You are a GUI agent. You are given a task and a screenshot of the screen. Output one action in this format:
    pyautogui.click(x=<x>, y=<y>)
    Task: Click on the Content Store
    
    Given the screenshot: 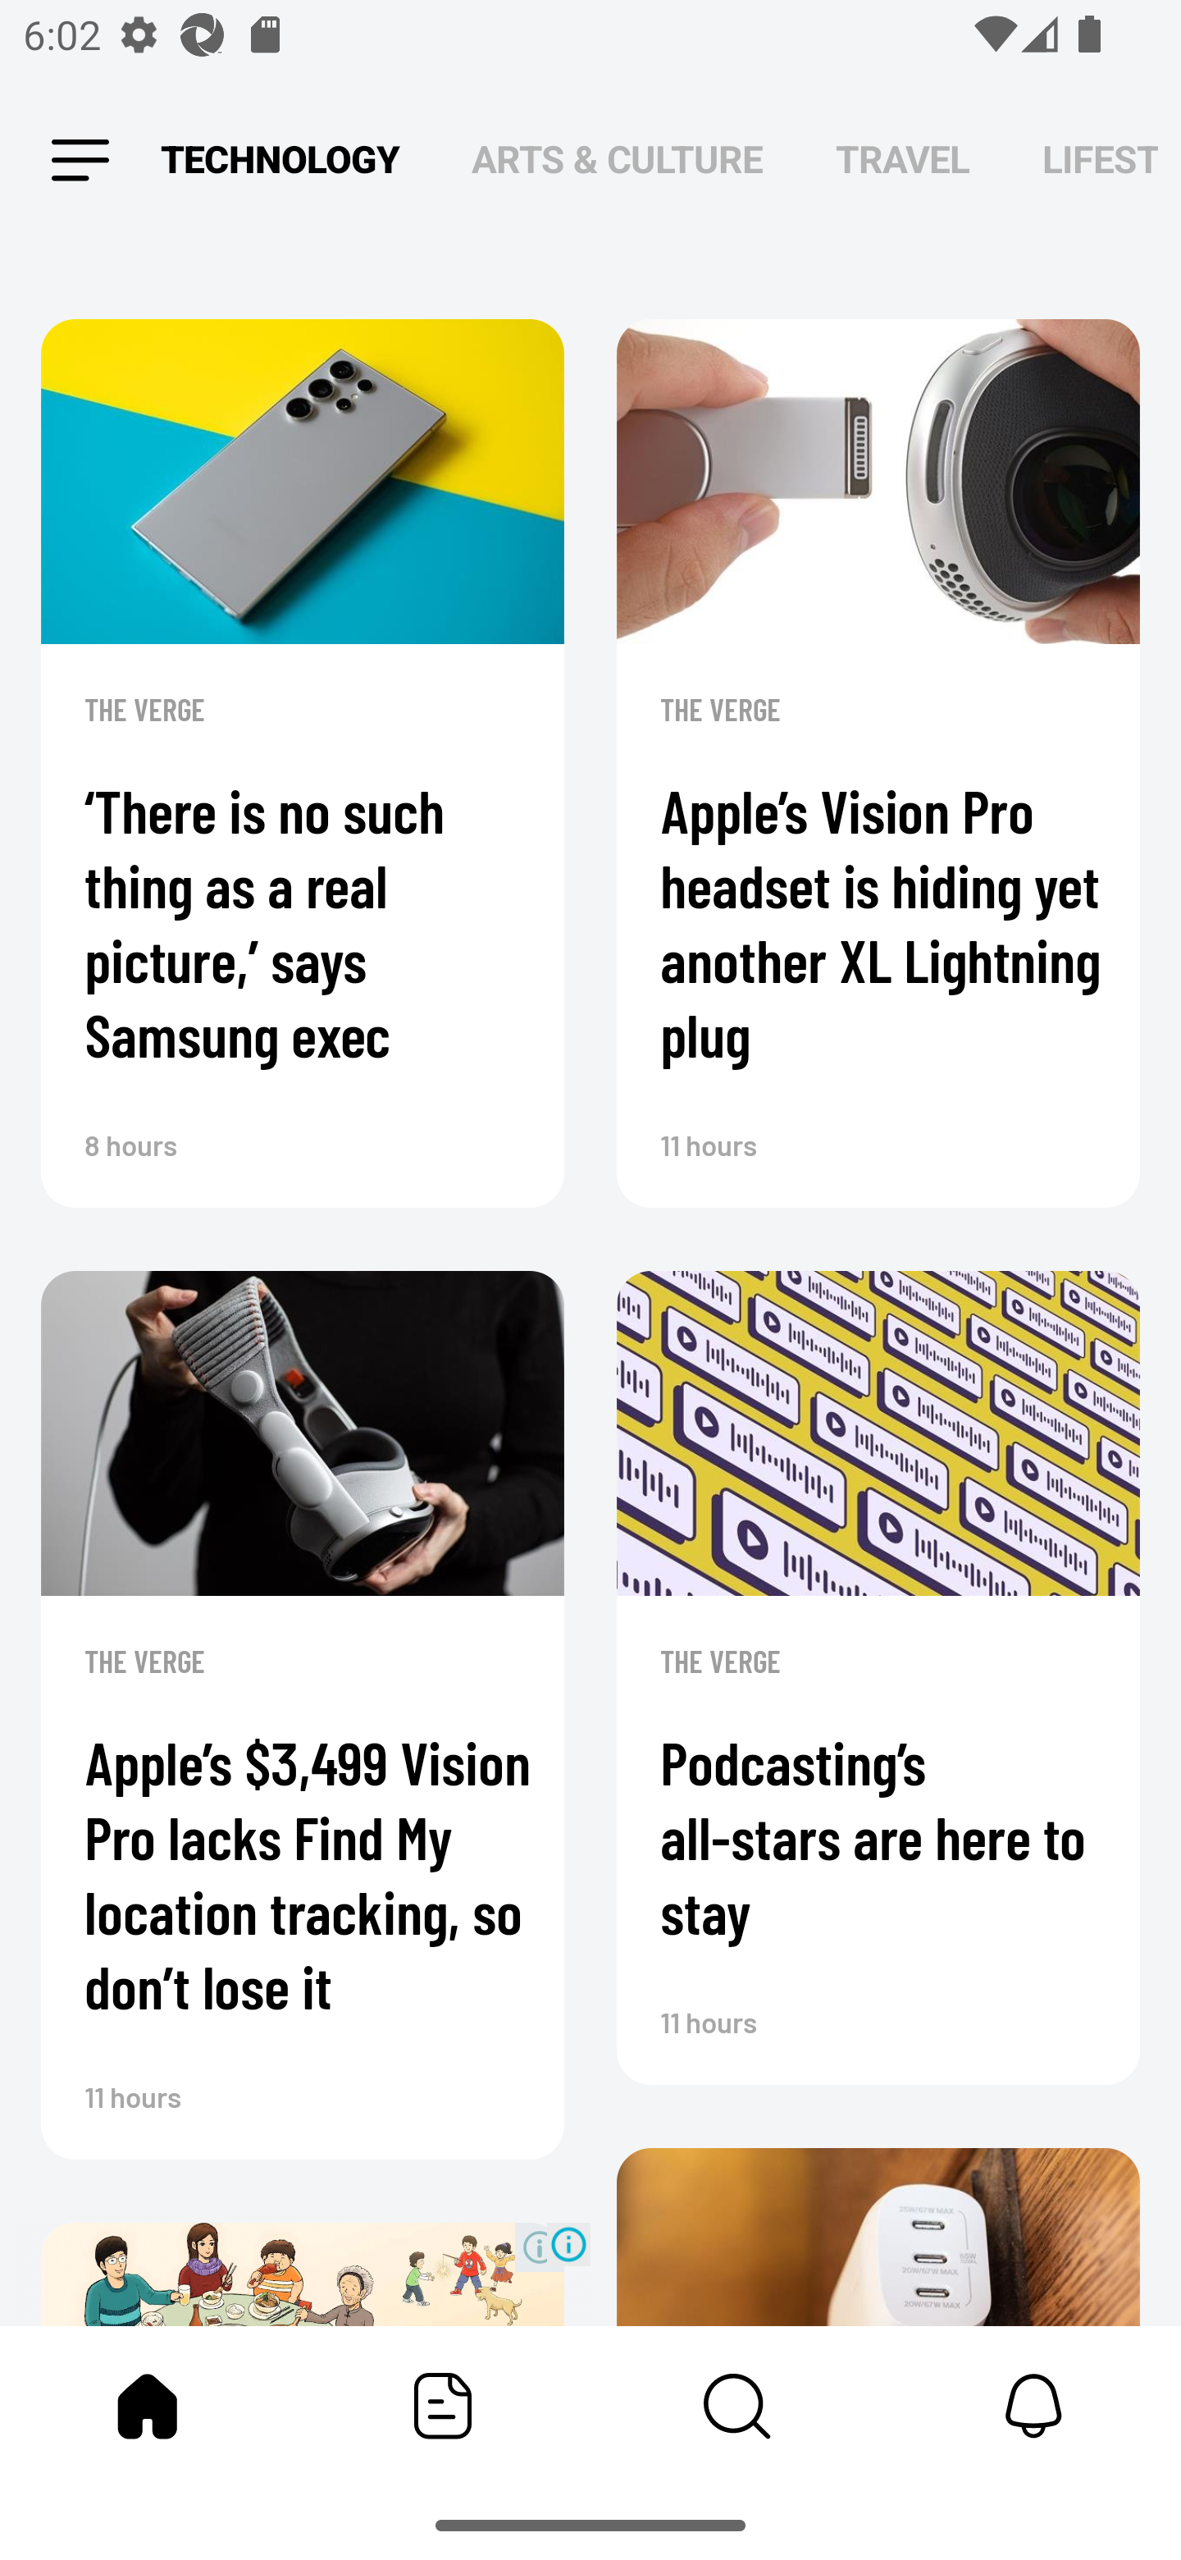 What is the action you would take?
    pyautogui.click(x=738, y=2406)
    